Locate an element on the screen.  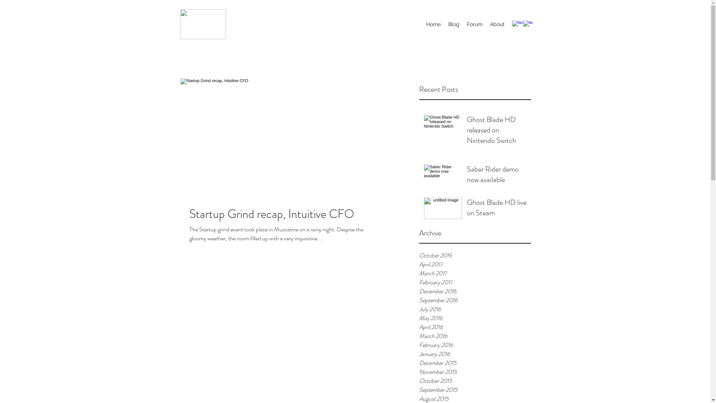
September 2015 is located at coordinates (475, 390).